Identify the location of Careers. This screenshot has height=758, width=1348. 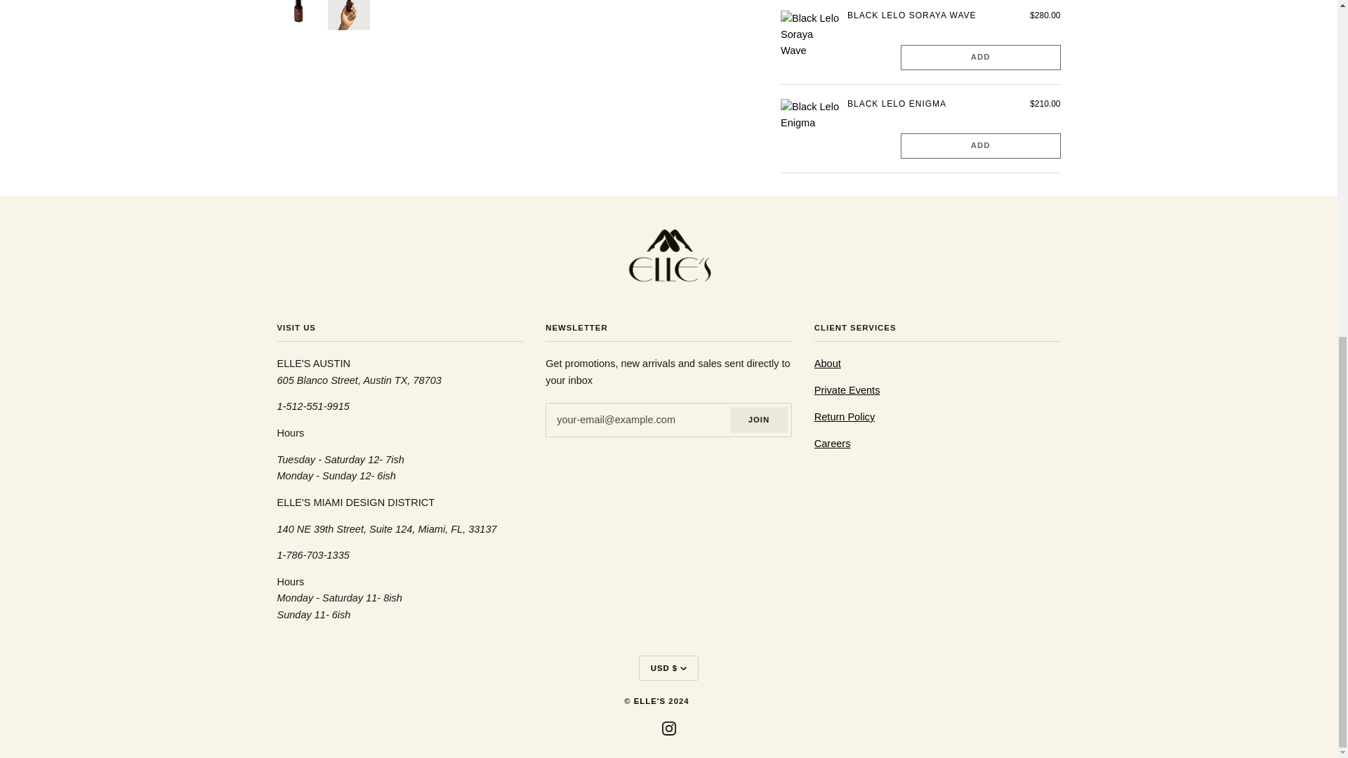
(832, 444).